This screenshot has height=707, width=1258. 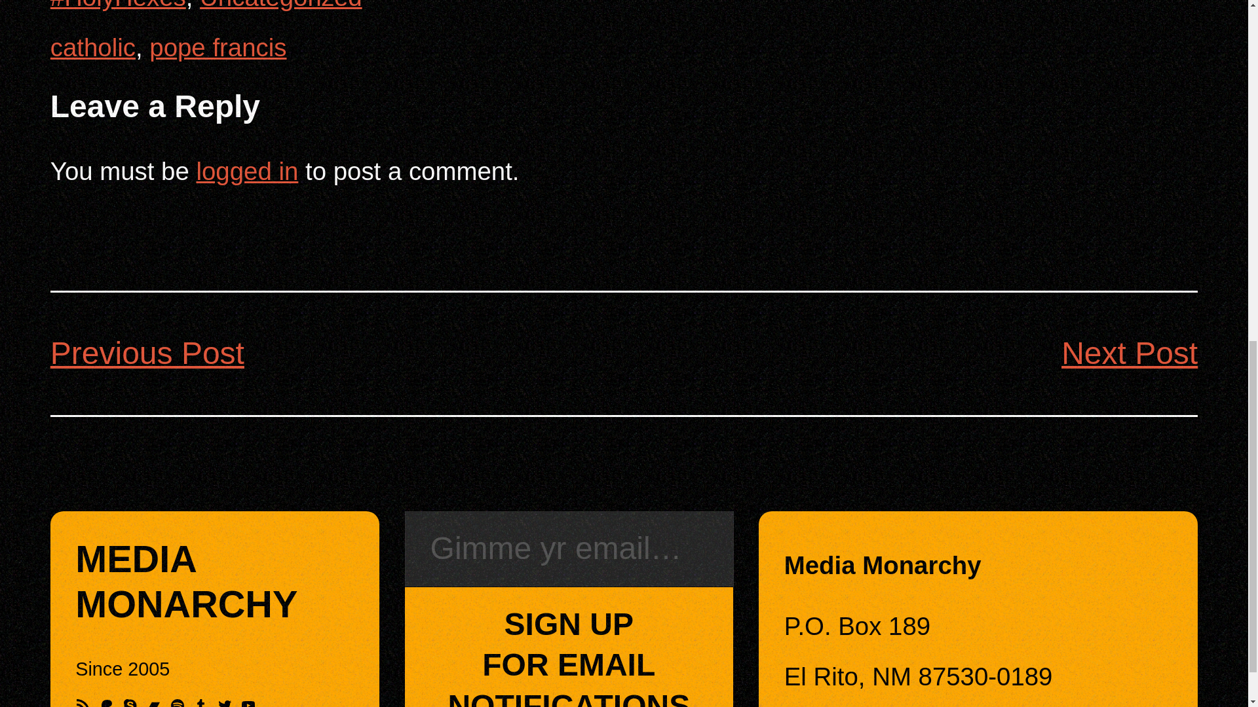 What do you see at coordinates (186, 581) in the screenshot?
I see `Bandcamp` at bounding box center [186, 581].